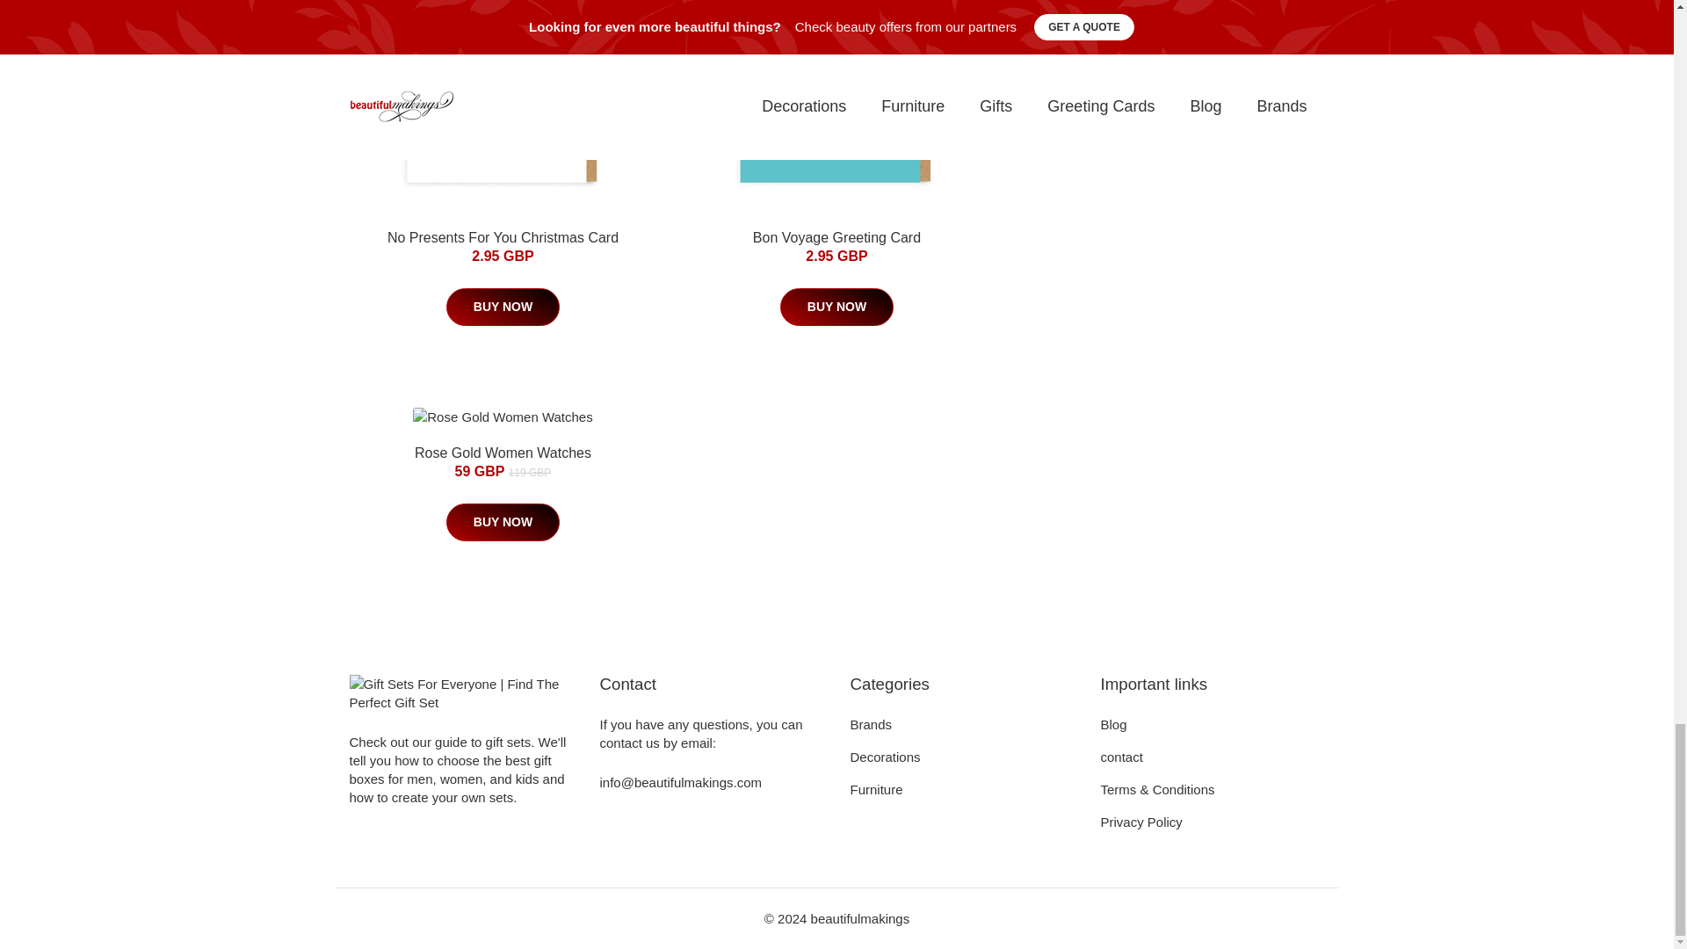  Describe the element at coordinates (1170, 42) in the screenshot. I see `BUY NOW` at that location.